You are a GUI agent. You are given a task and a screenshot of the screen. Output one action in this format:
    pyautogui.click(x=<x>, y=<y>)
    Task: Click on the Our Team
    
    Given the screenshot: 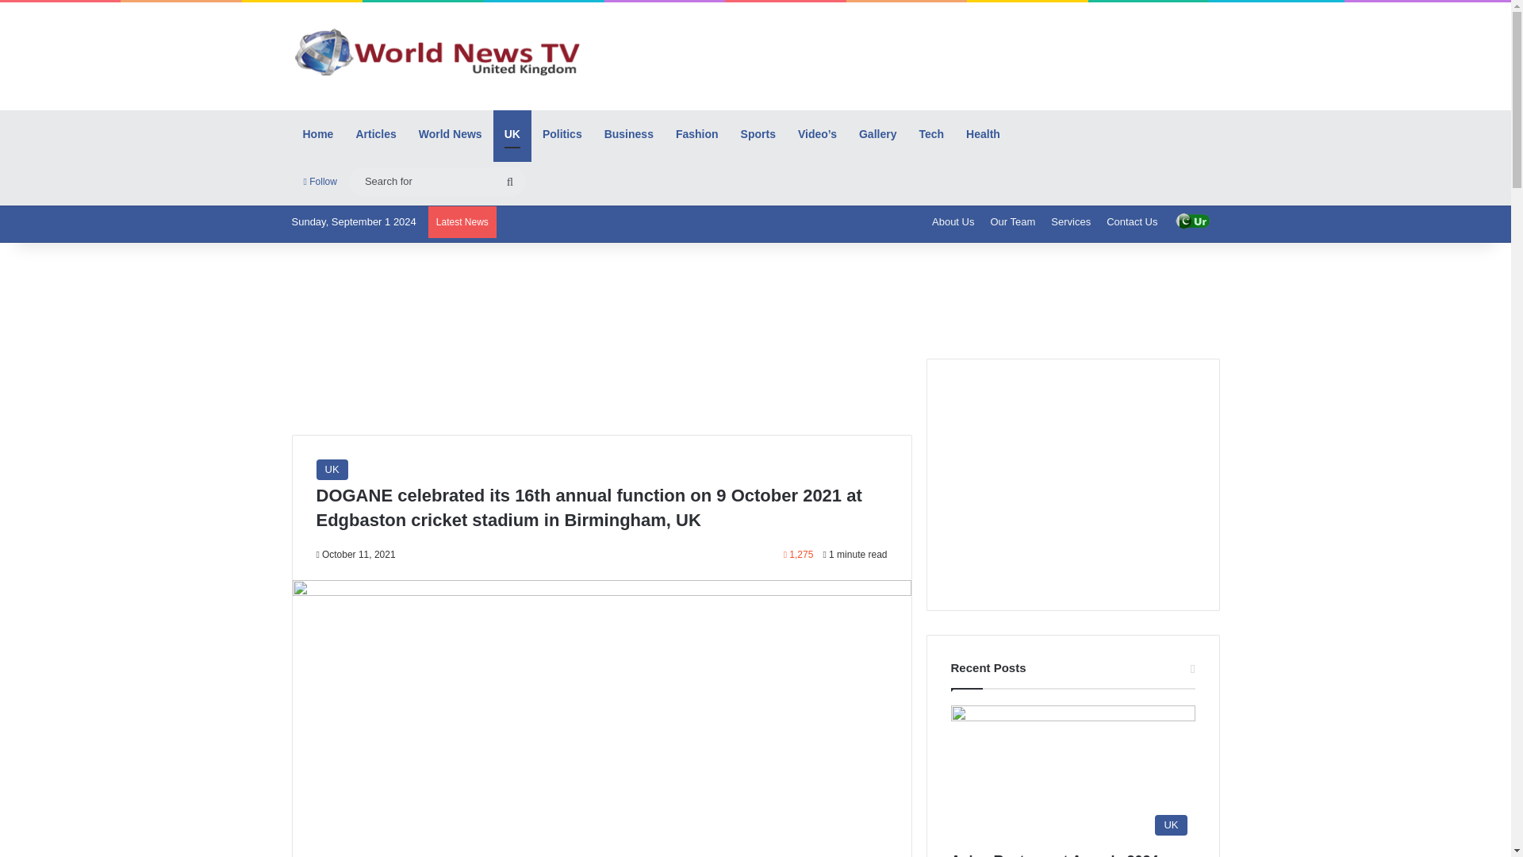 What is the action you would take?
    pyautogui.click(x=1012, y=222)
    